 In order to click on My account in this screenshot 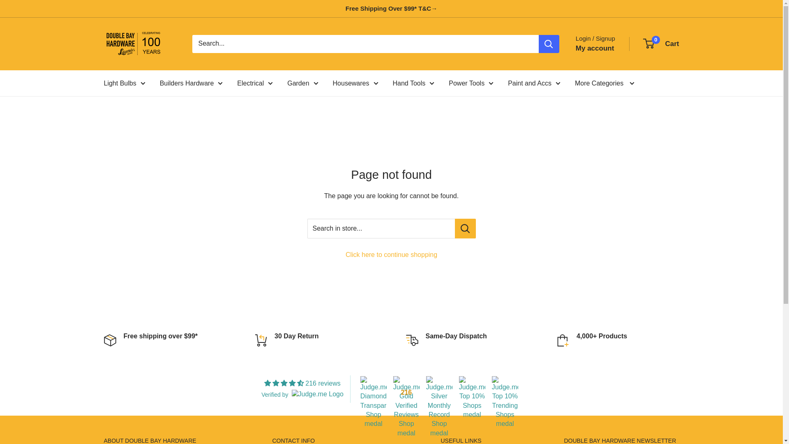, I will do `click(595, 49)`.